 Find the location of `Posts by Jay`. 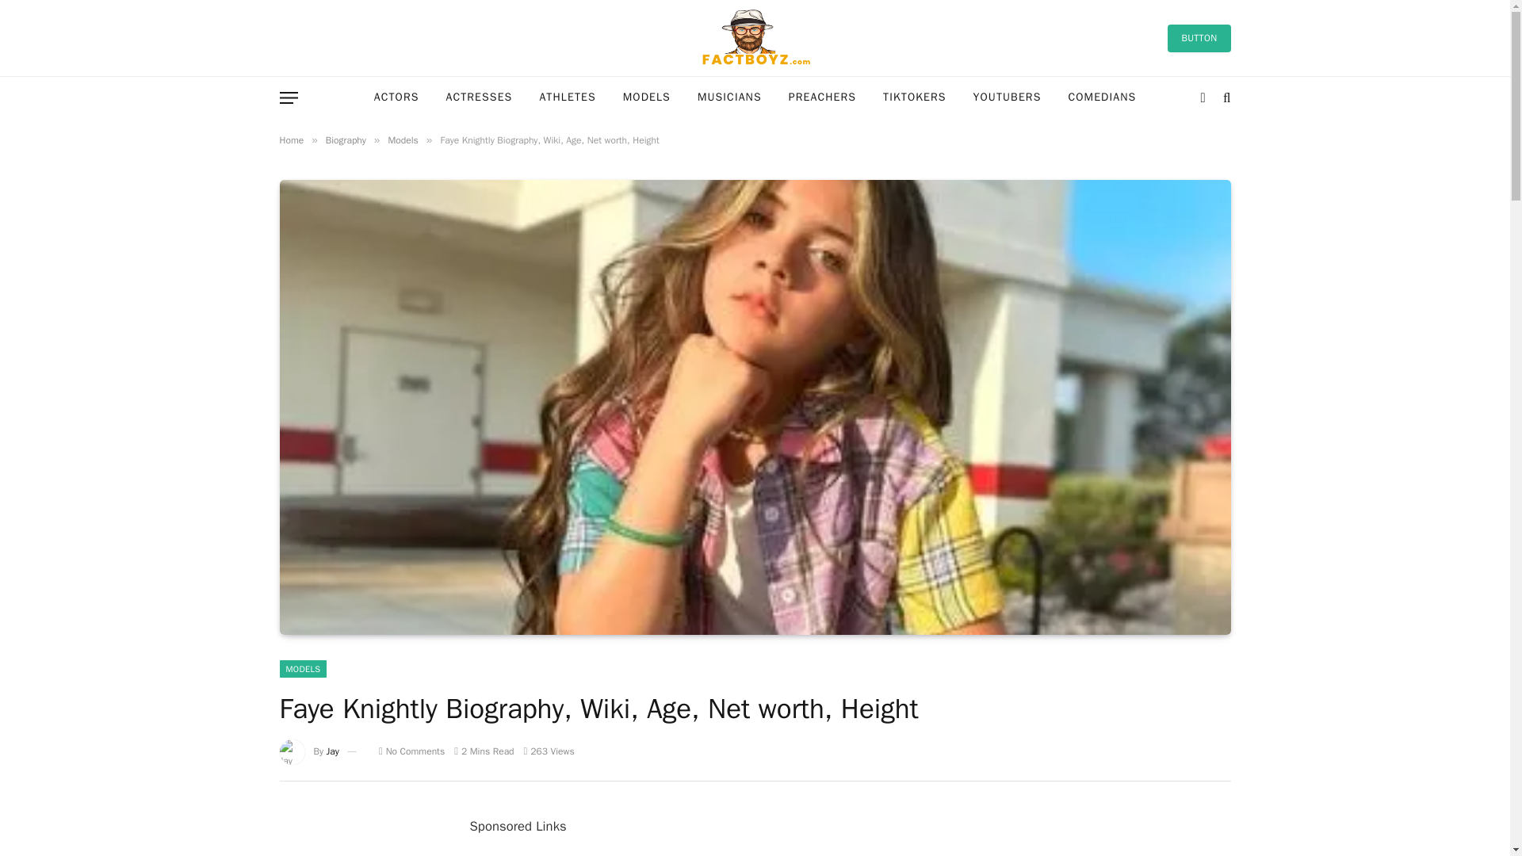

Posts by Jay is located at coordinates (333, 751).